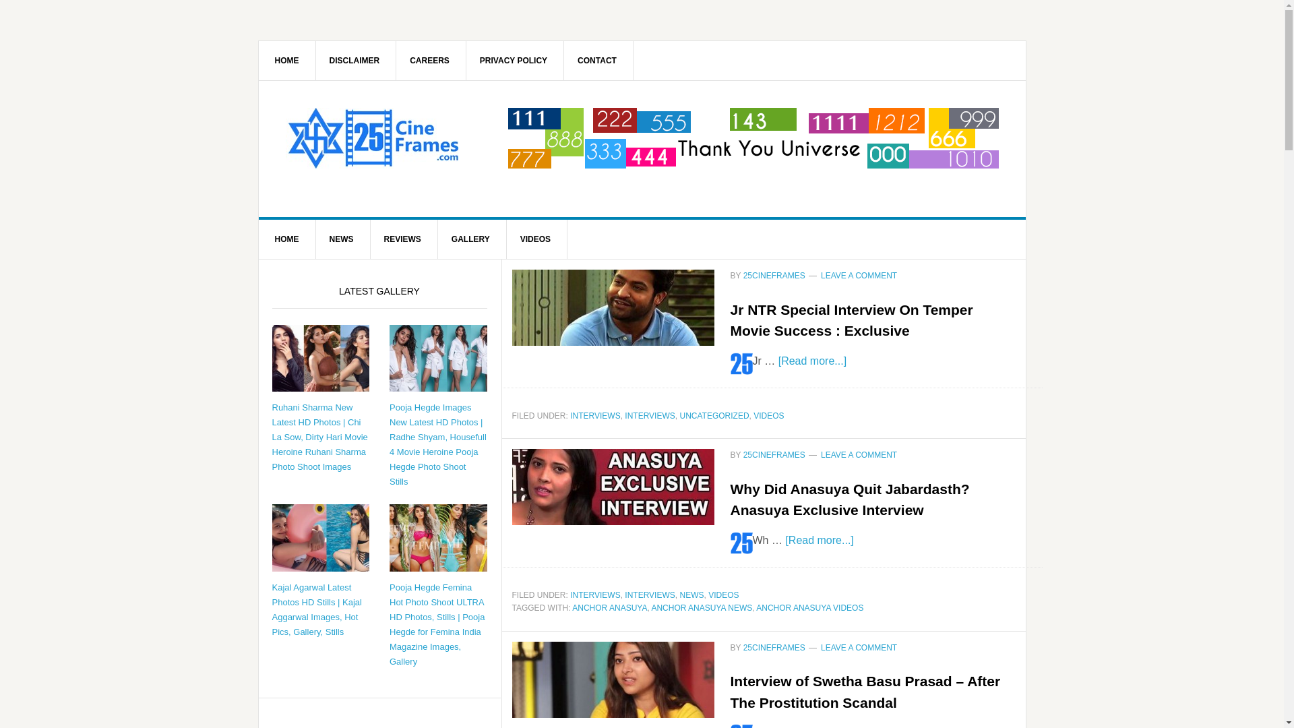 This screenshot has height=728, width=1294. I want to click on HOME, so click(287, 61).